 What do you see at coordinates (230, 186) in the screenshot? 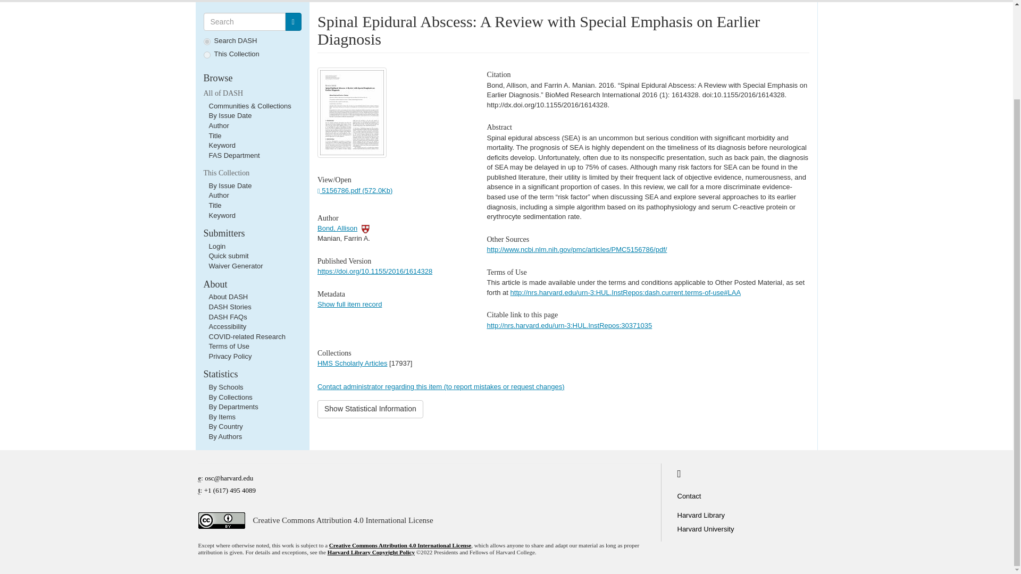
I see `By Issue Date` at bounding box center [230, 186].